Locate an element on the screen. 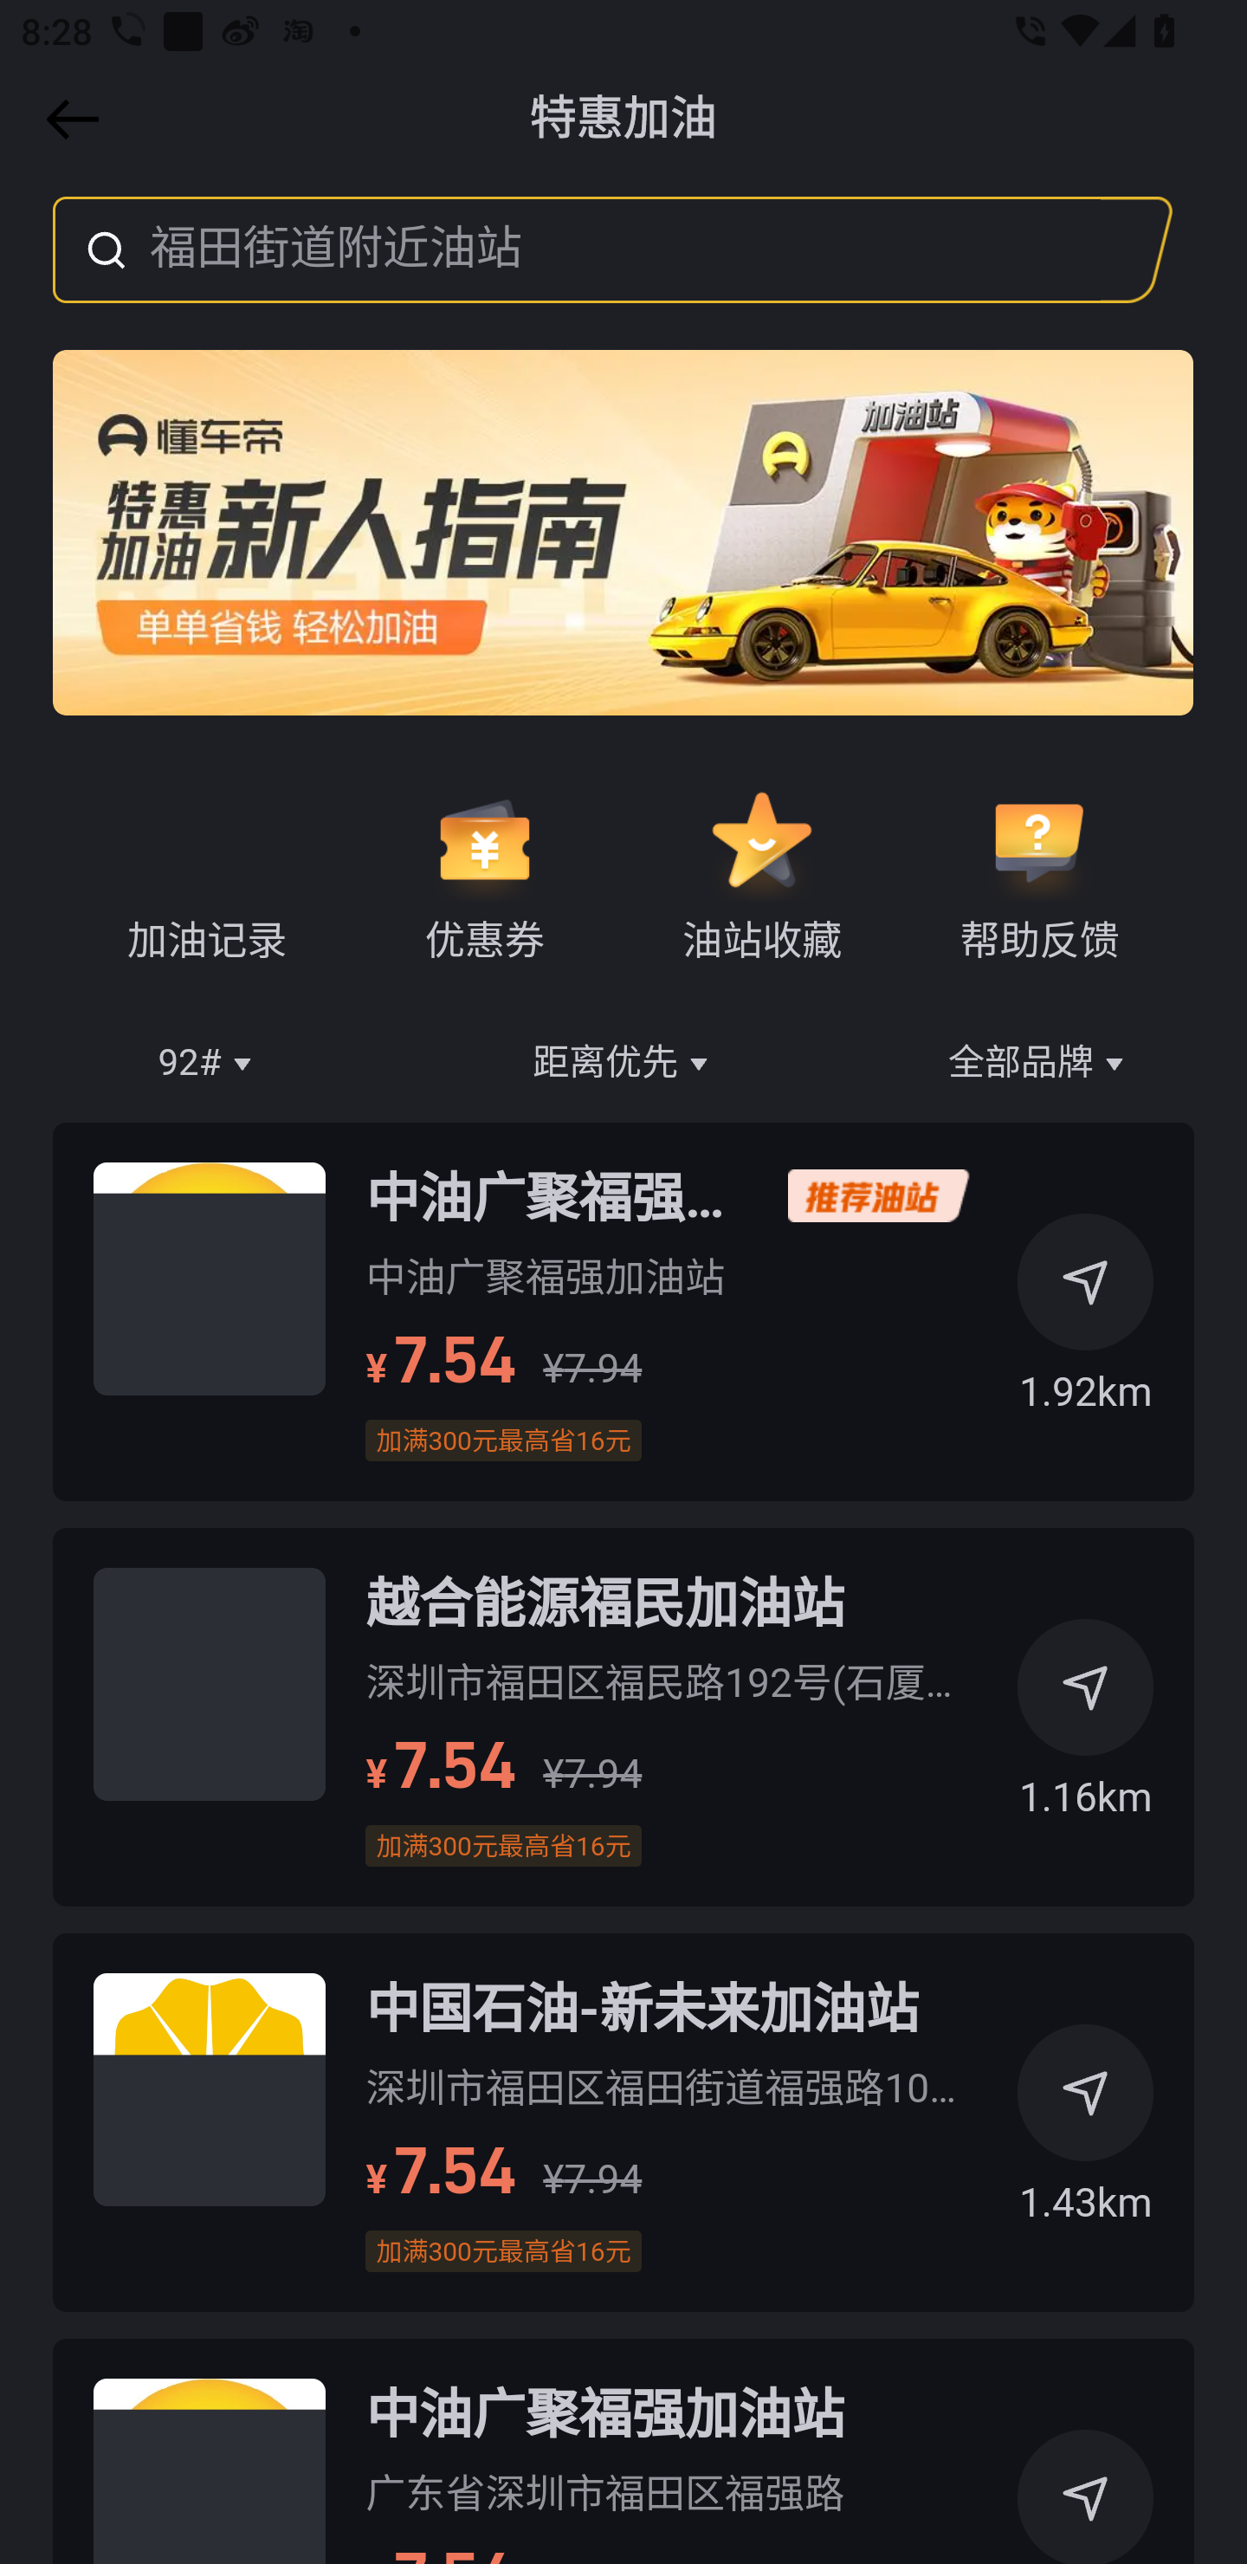  全部品牌 is located at coordinates (1039, 1064).